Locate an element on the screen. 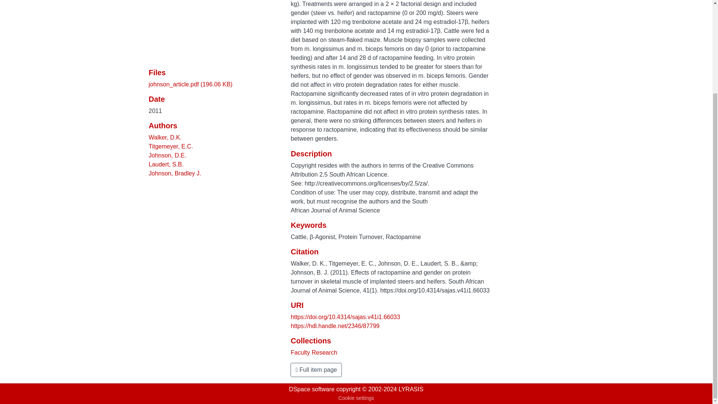 This screenshot has height=404, width=718. Walker, D.K. is located at coordinates (165, 137).